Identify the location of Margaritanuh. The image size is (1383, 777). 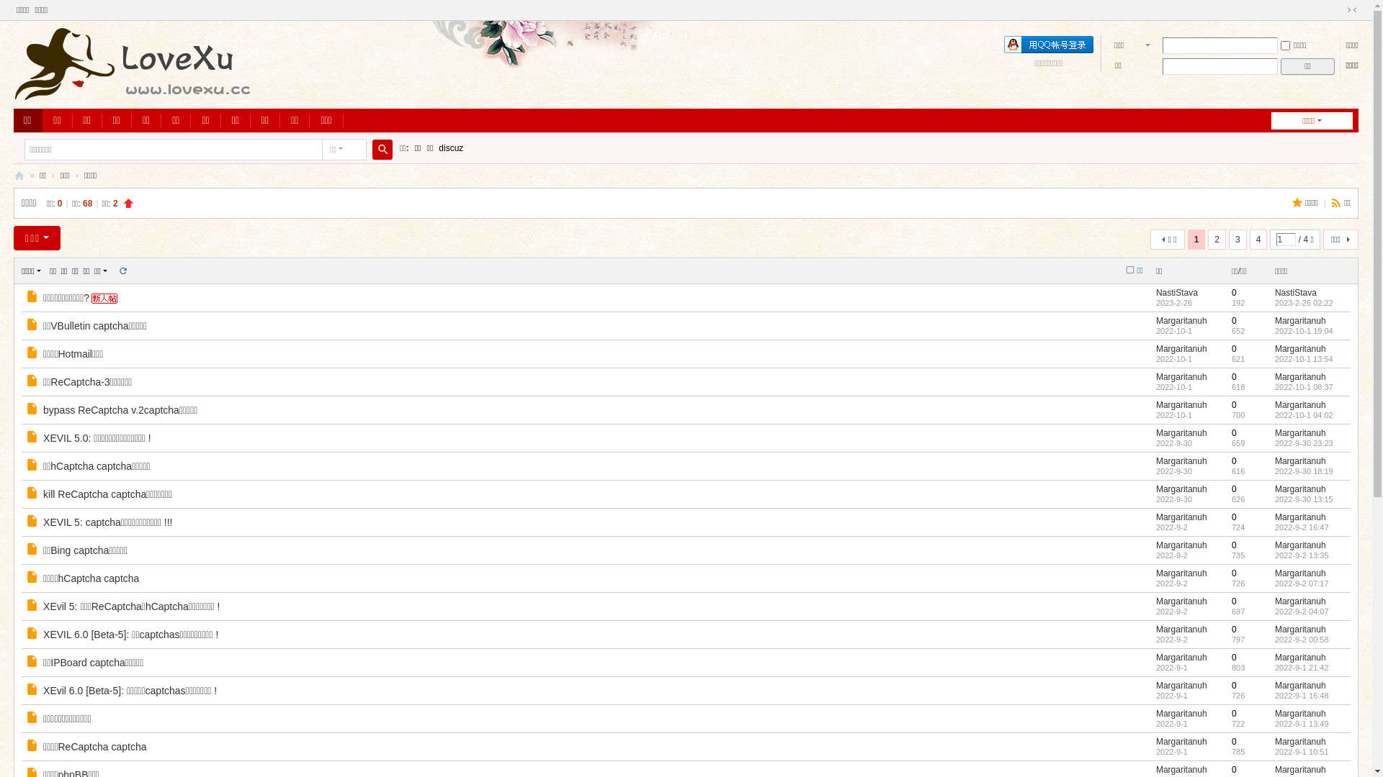
(1181, 742).